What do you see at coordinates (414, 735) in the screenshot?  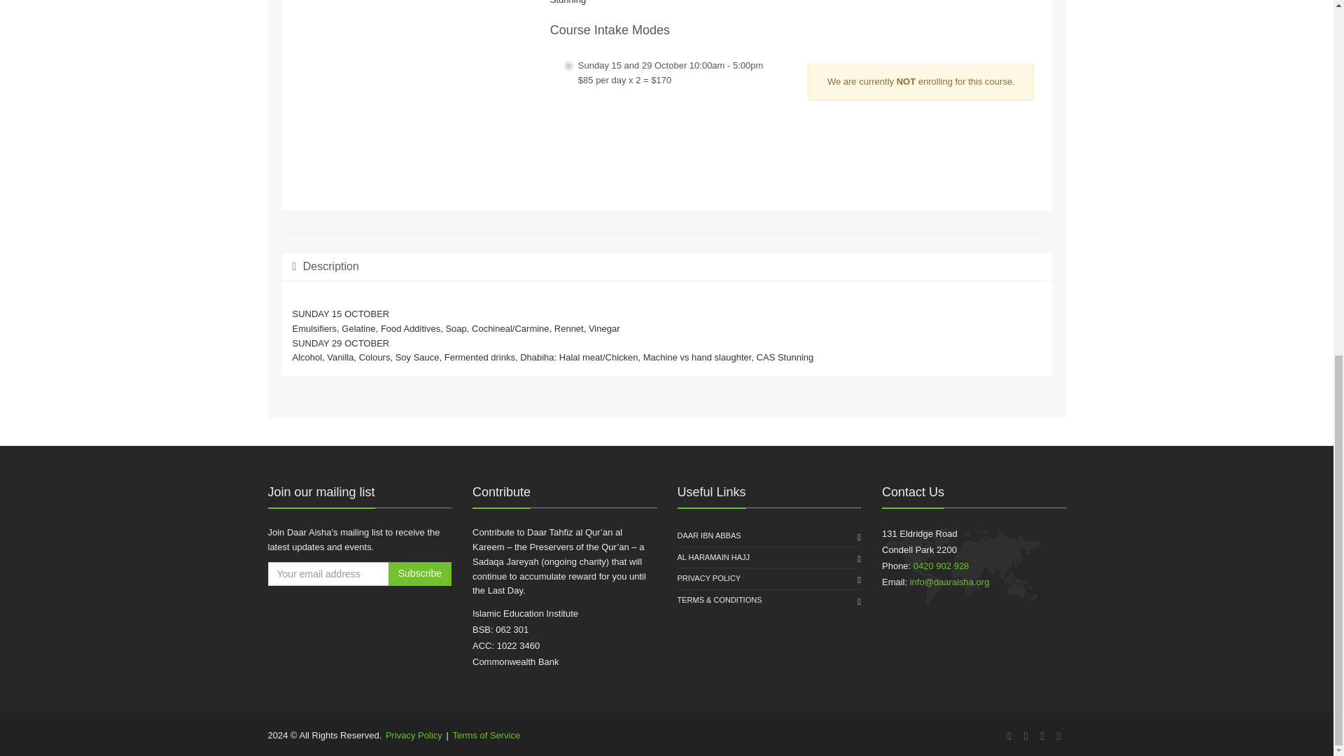 I see `Privacy Policy` at bounding box center [414, 735].